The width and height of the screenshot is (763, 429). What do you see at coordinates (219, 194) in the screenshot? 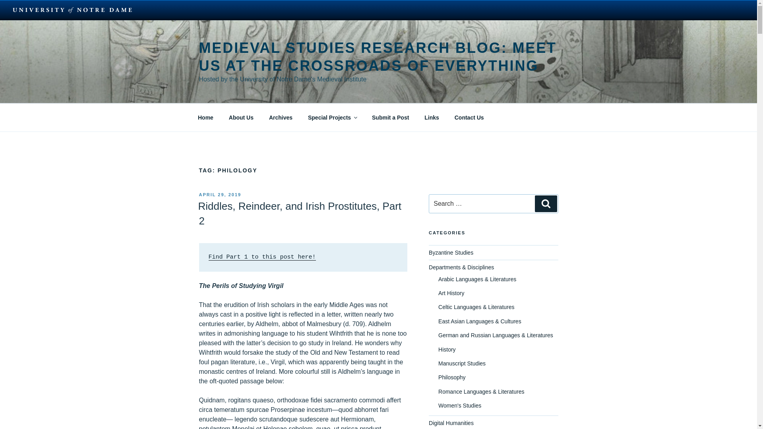
I see `APRIL 29, 2019` at bounding box center [219, 194].